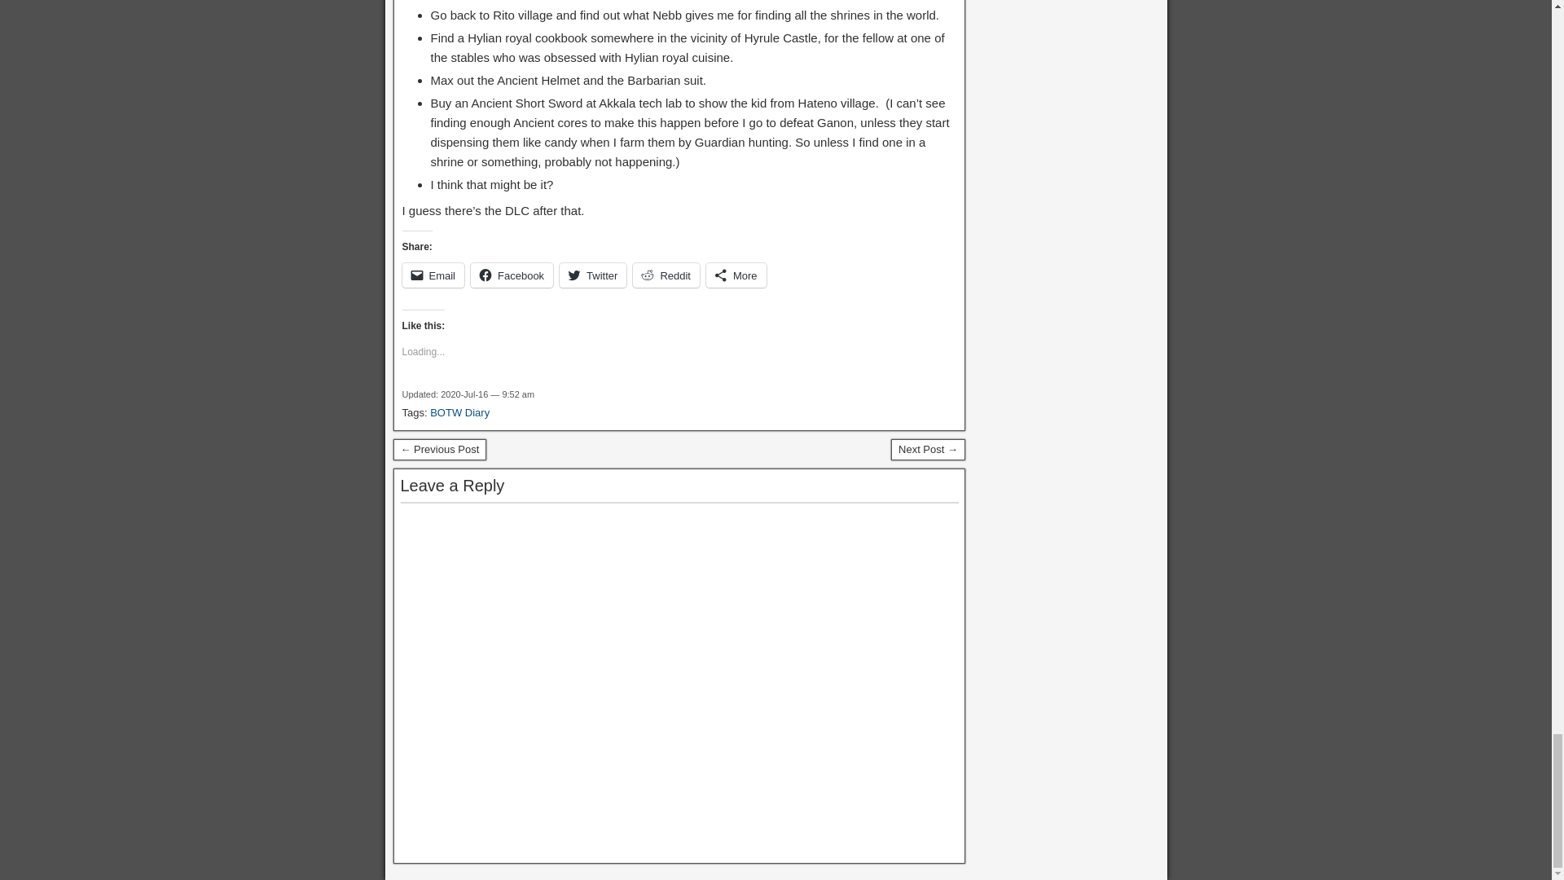 This screenshot has width=1564, height=880. Describe the element at coordinates (433, 275) in the screenshot. I see `Click to email a link to a friend` at that location.